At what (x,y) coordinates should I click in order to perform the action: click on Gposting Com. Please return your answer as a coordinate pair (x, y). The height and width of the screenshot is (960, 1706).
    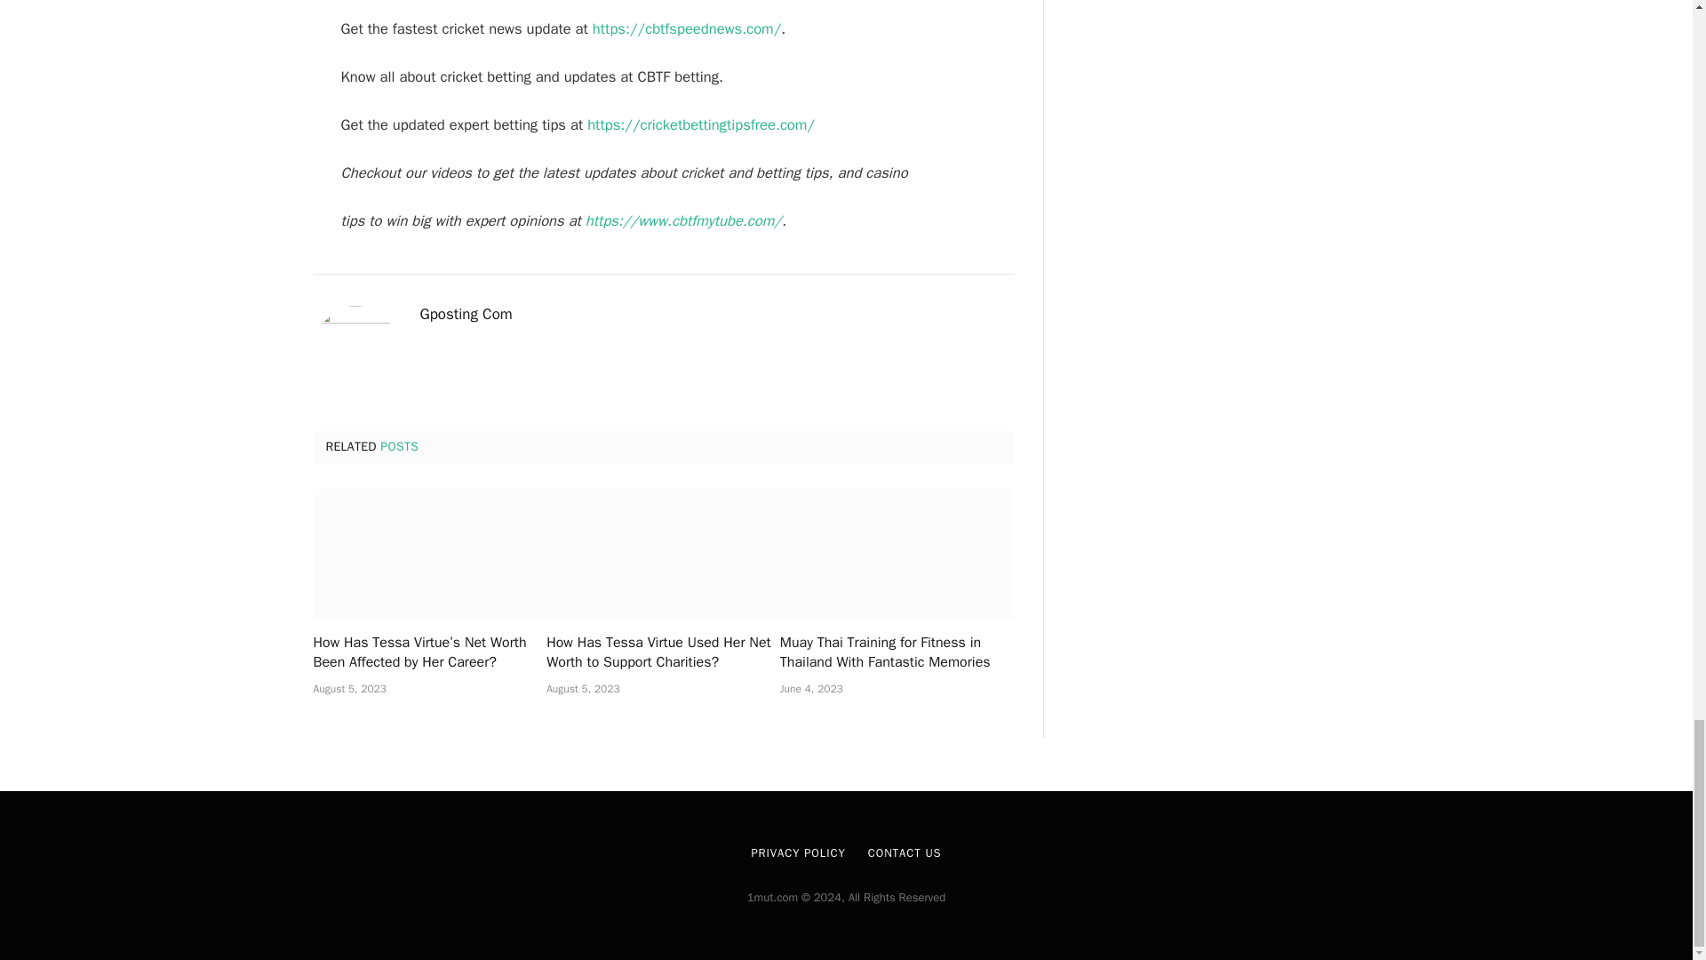
    Looking at the image, I should click on (466, 315).